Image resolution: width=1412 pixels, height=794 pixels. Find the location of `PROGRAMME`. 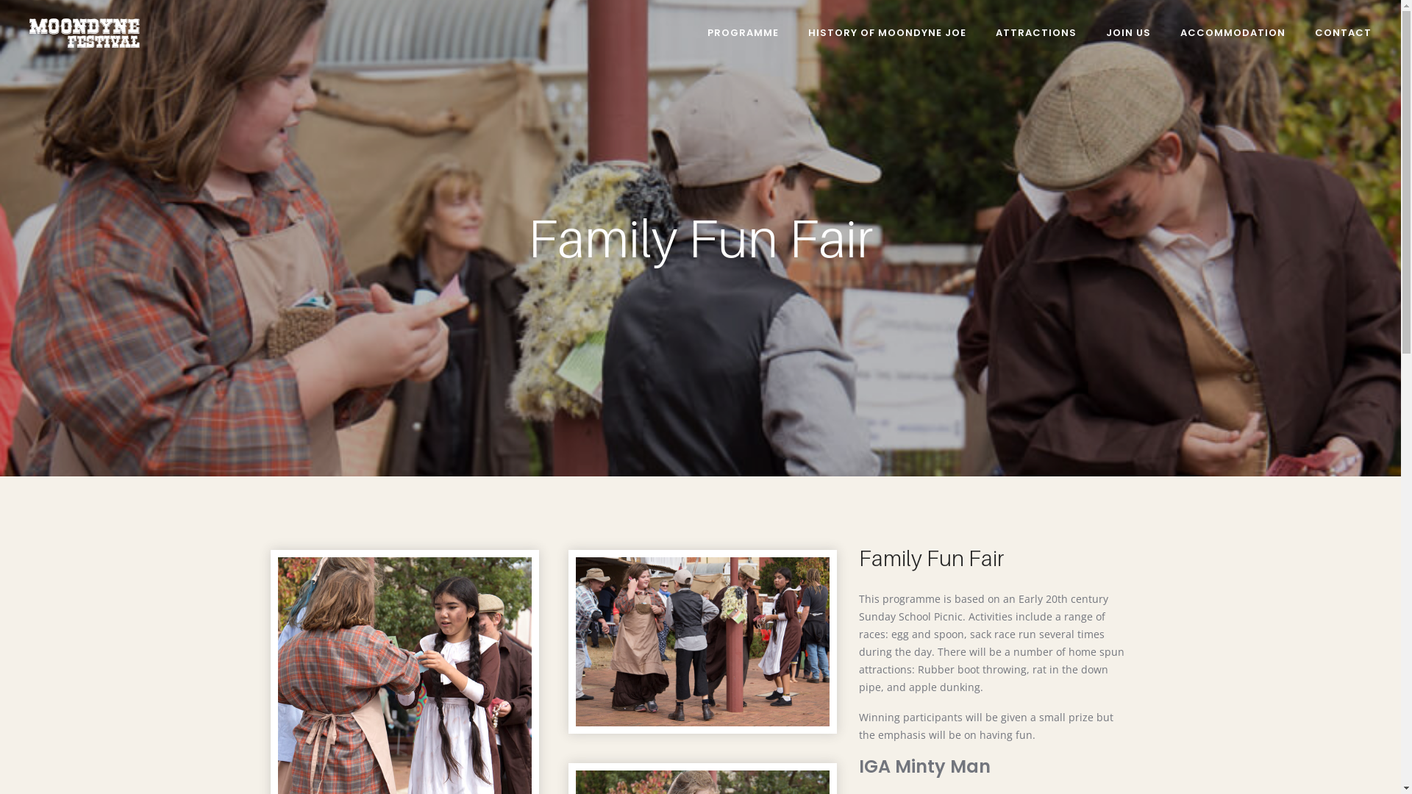

PROGRAMME is located at coordinates (743, 33).